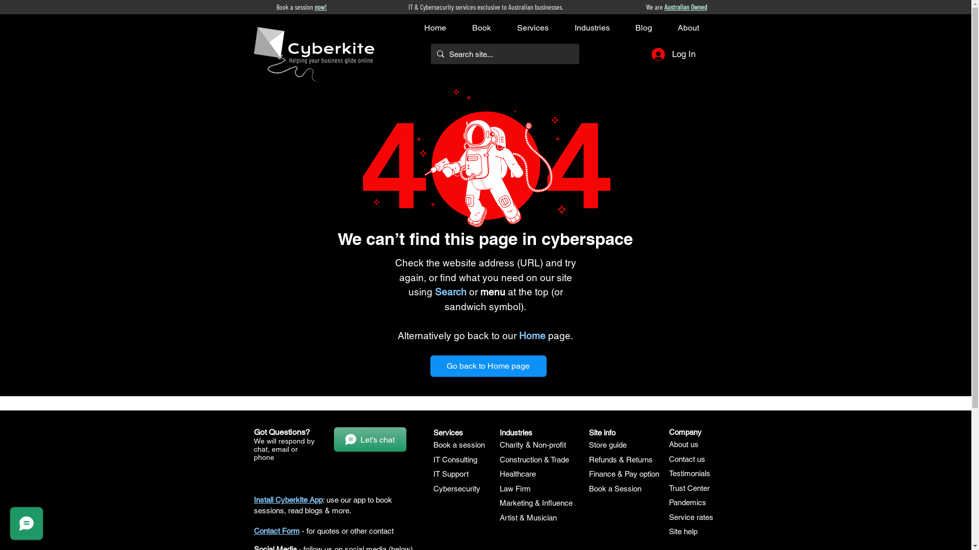 This screenshot has height=550, width=979. I want to click on Cybersecurity, so click(457, 489).